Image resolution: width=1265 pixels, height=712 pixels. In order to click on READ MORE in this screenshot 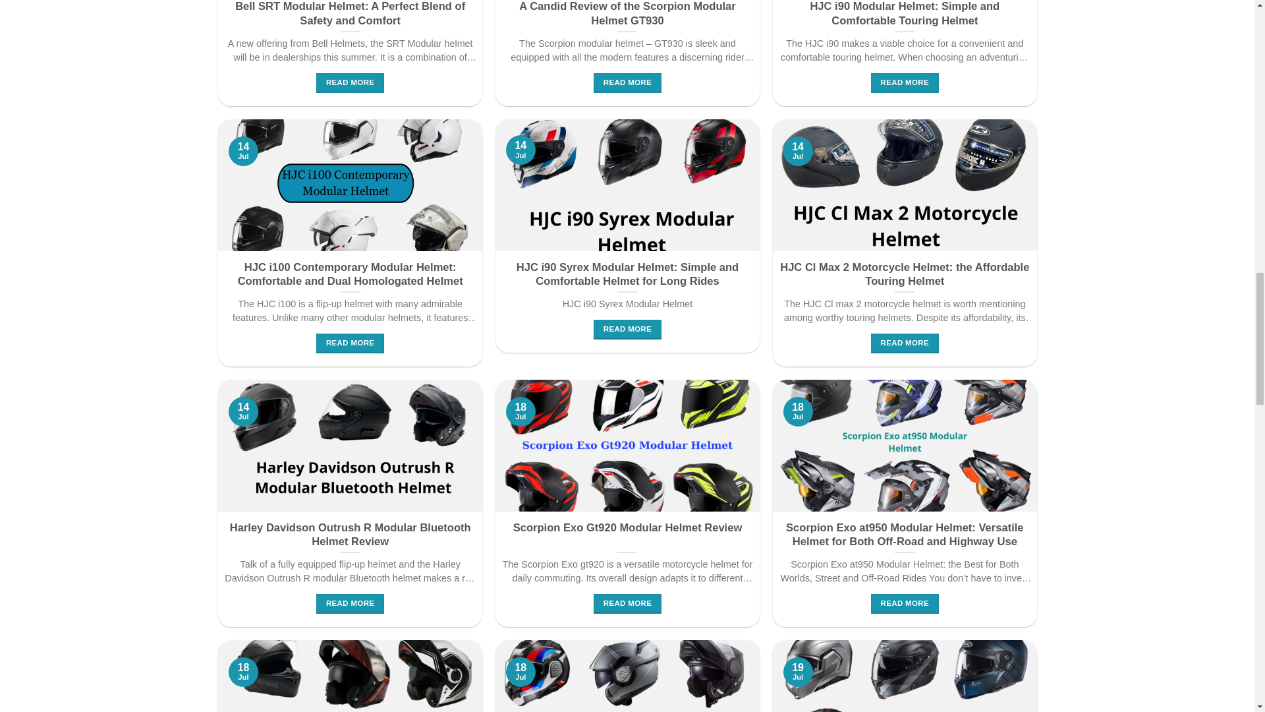, I will do `click(351, 83)`.